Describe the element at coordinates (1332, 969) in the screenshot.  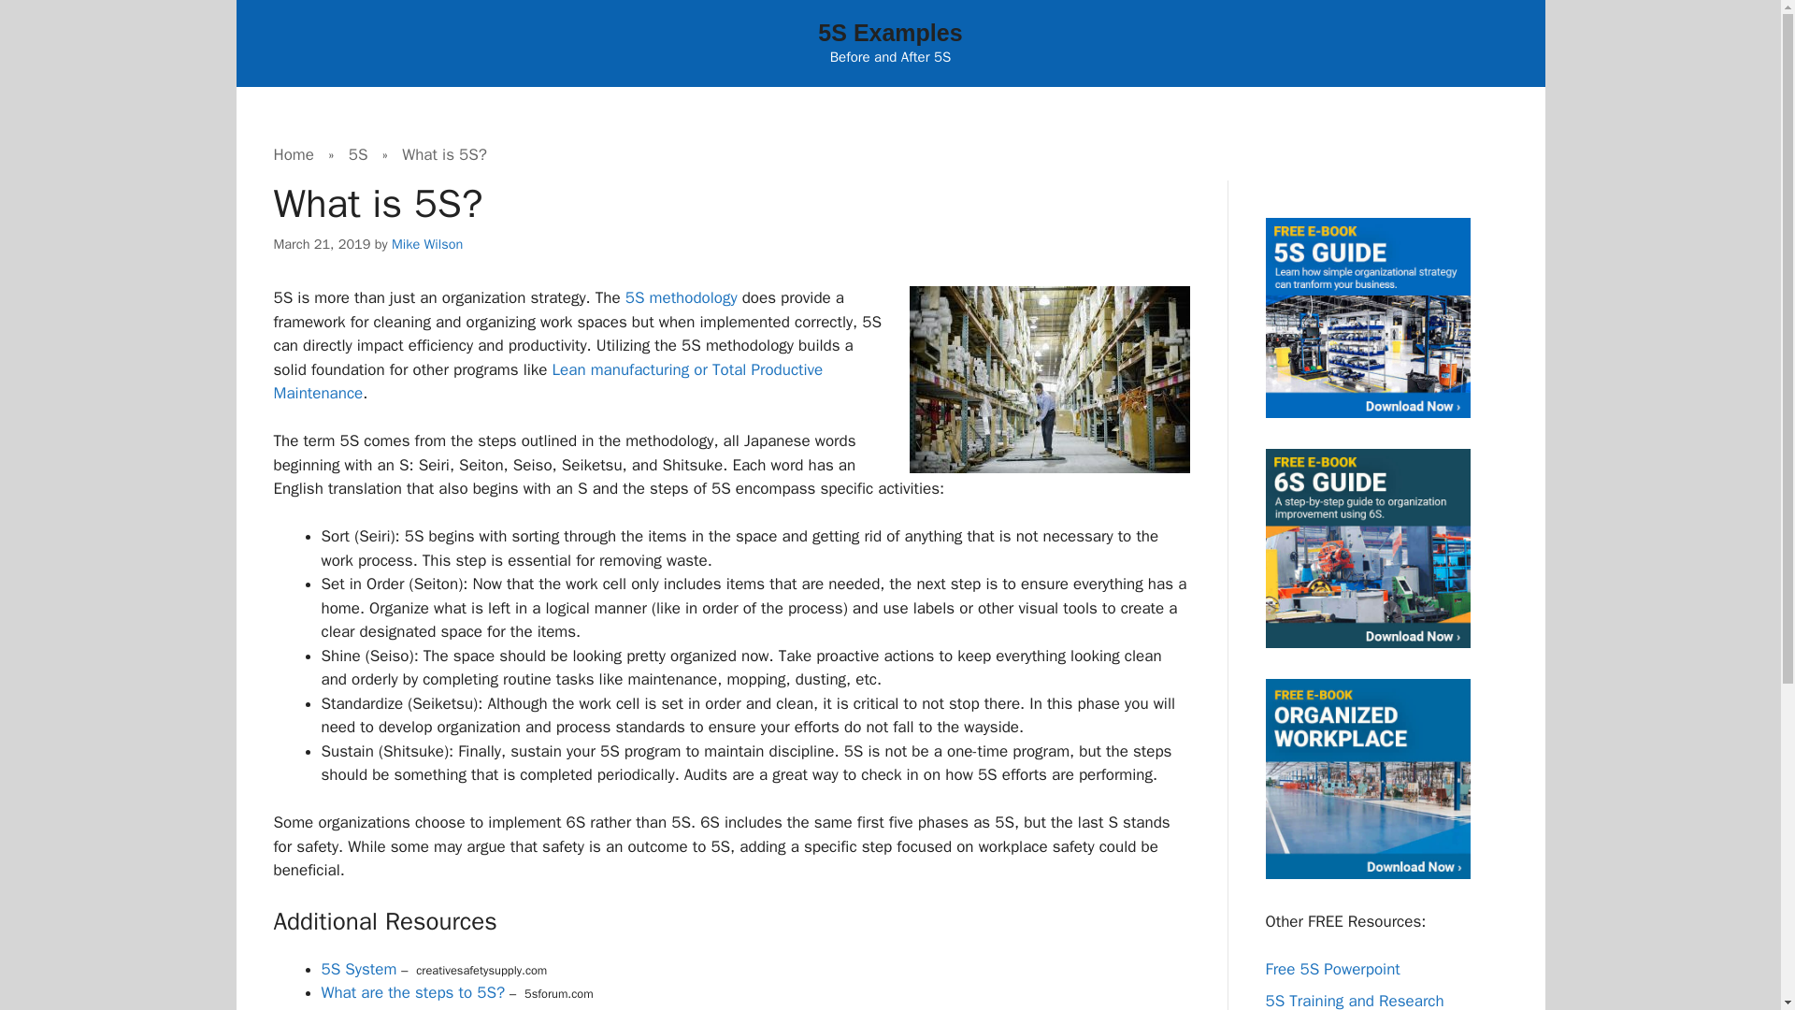
I see `Free 5S Powerpoint` at that location.